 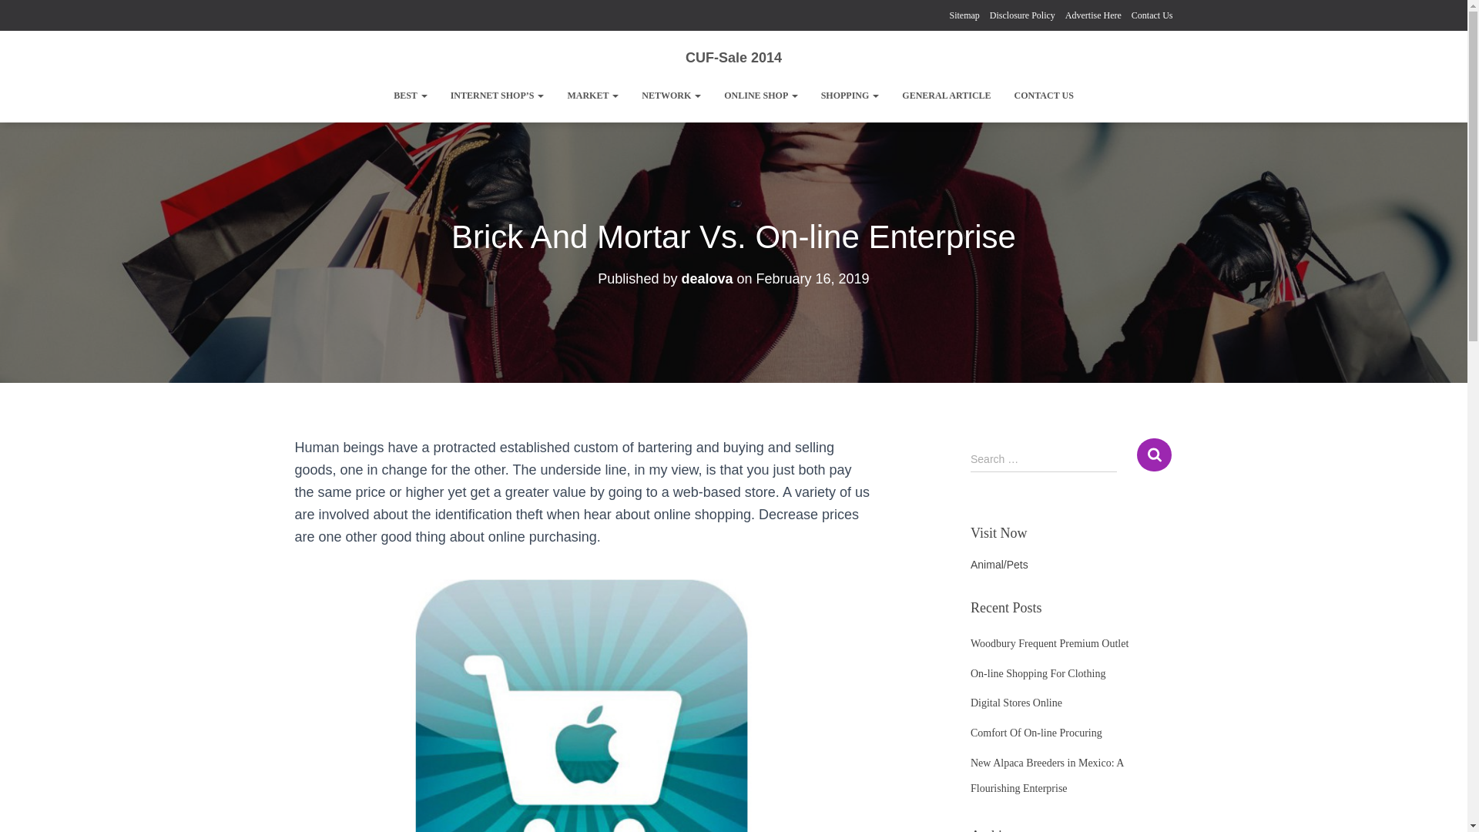 I want to click on CONTACT US, so click(x=1044, y=96).